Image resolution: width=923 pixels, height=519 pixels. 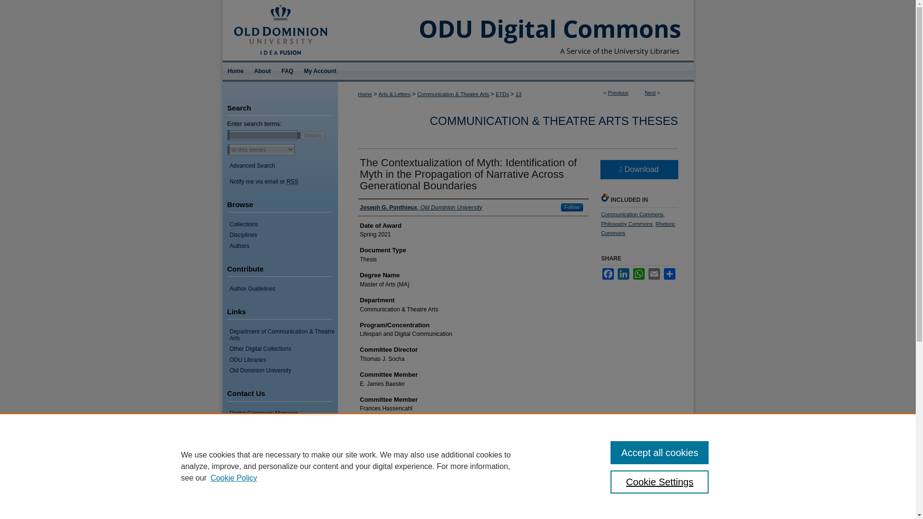 I want to click on Previous, so click(x=618, y=92).